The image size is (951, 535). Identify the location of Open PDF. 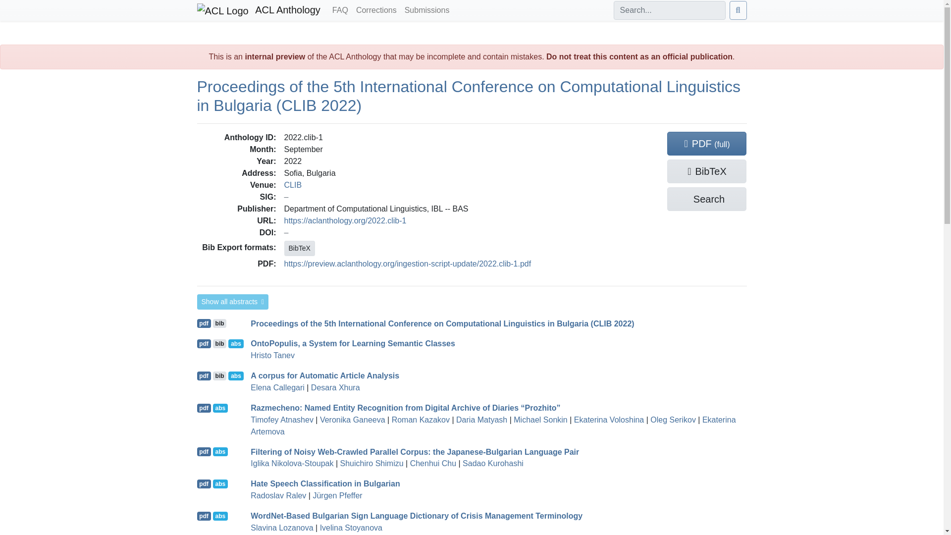
(204, 516).